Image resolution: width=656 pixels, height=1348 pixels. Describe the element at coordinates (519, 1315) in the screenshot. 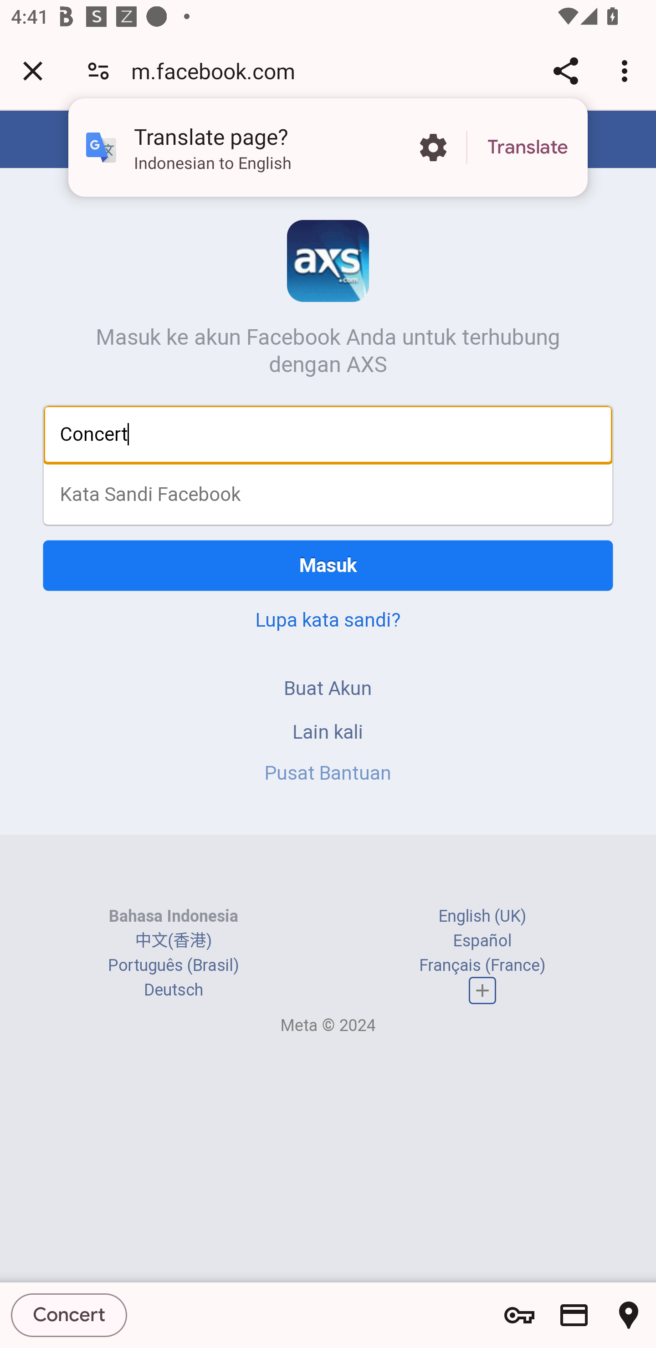

I see `Show saved passwords and password options` at that location.